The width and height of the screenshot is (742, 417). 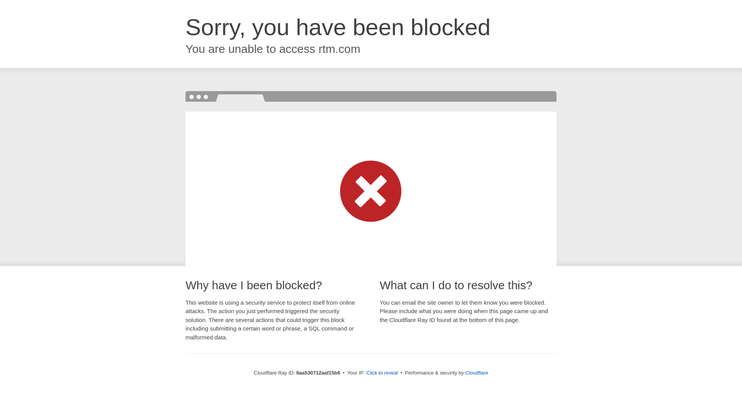 What do you see at coordinates (382, 373) in the screenshot?
I see `Click to reveal` at bounding box center [382, 373].